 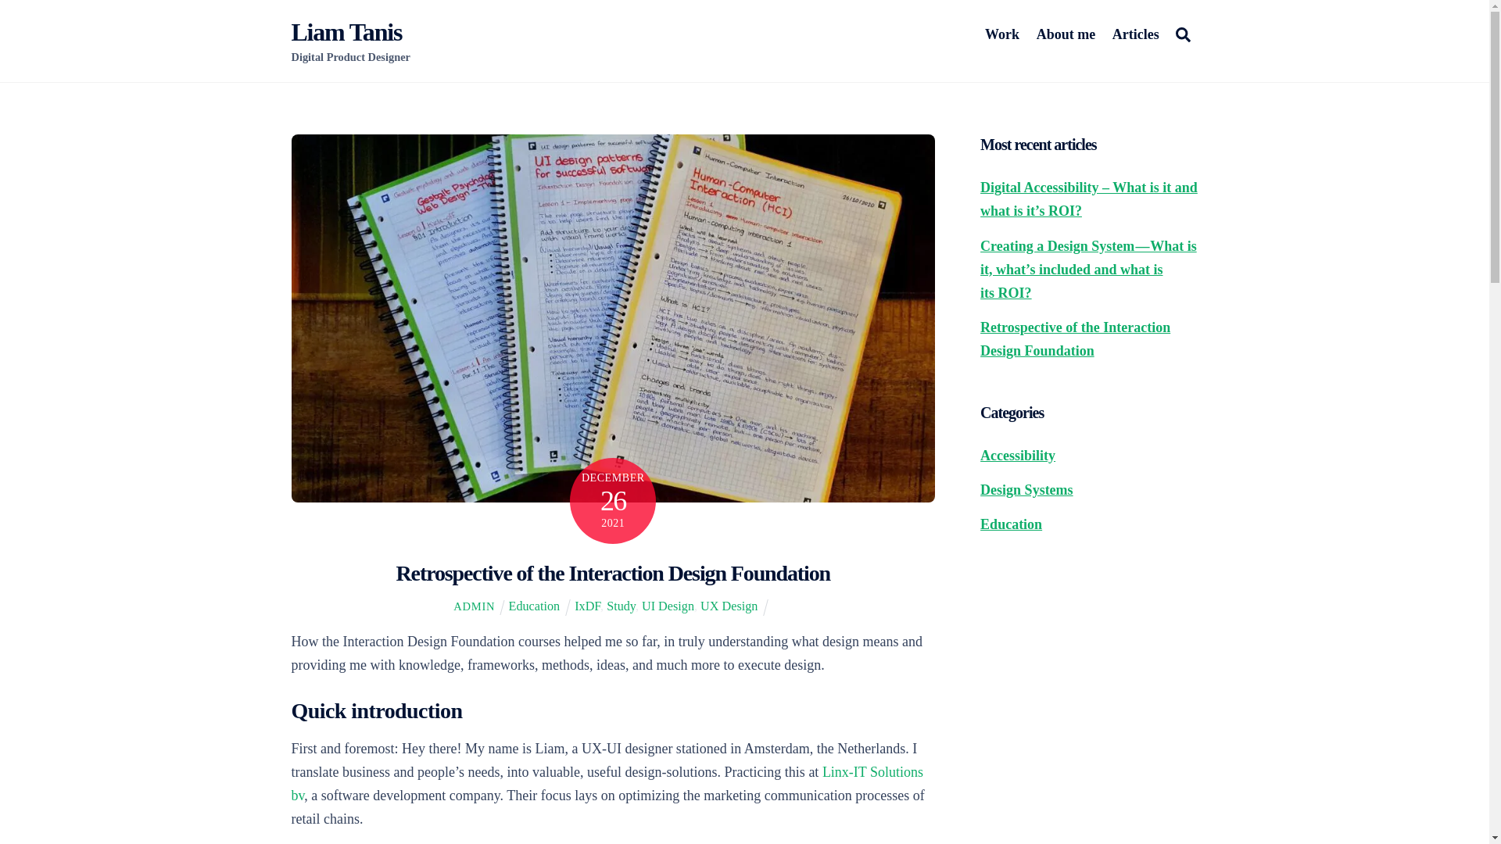 I want to click on Design Systems, so click(x=1026, y=489).